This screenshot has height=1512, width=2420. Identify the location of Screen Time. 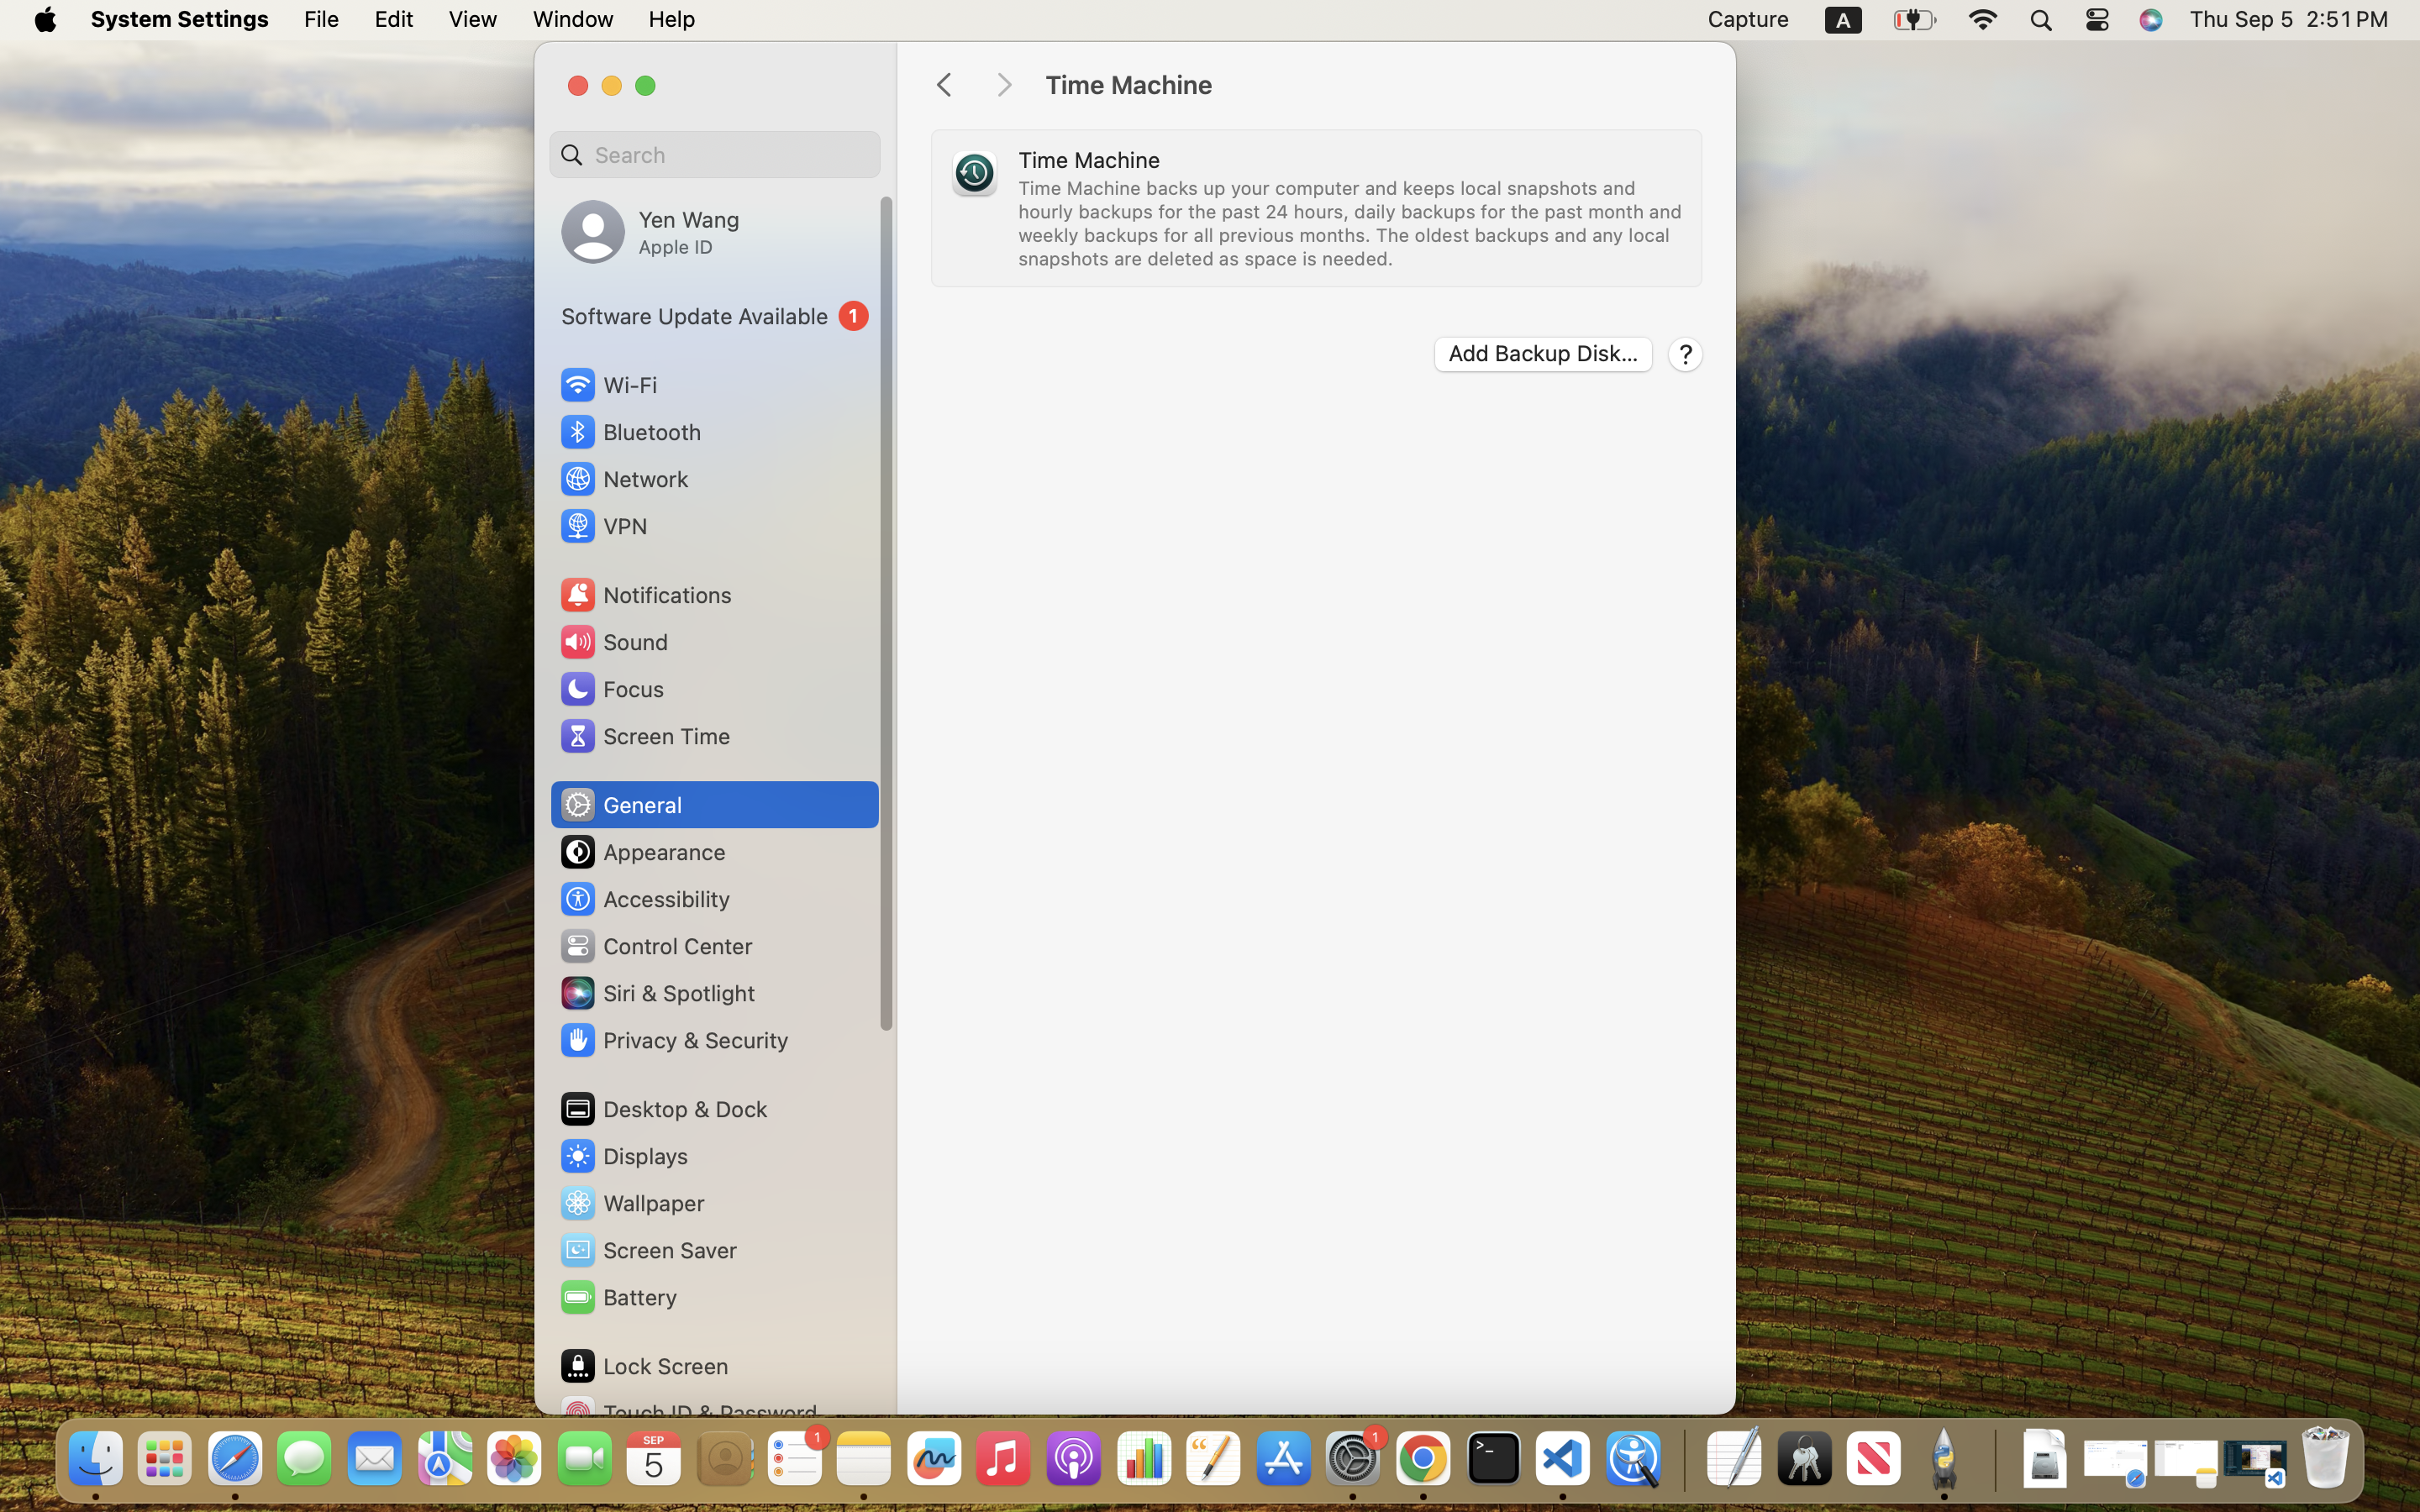
(644, 736).